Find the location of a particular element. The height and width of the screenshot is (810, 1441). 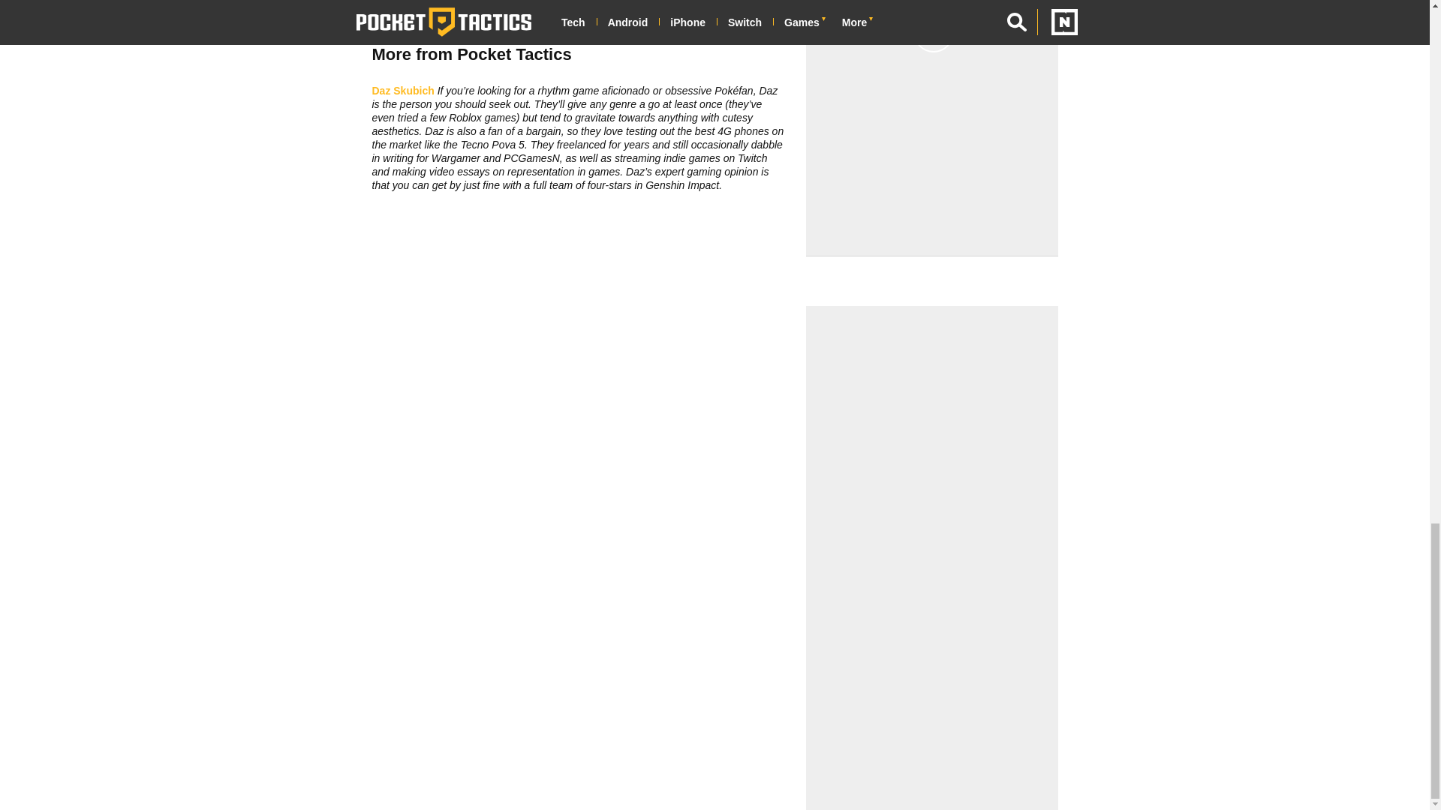

Daz Skubich is located at coordinates (403, 90).